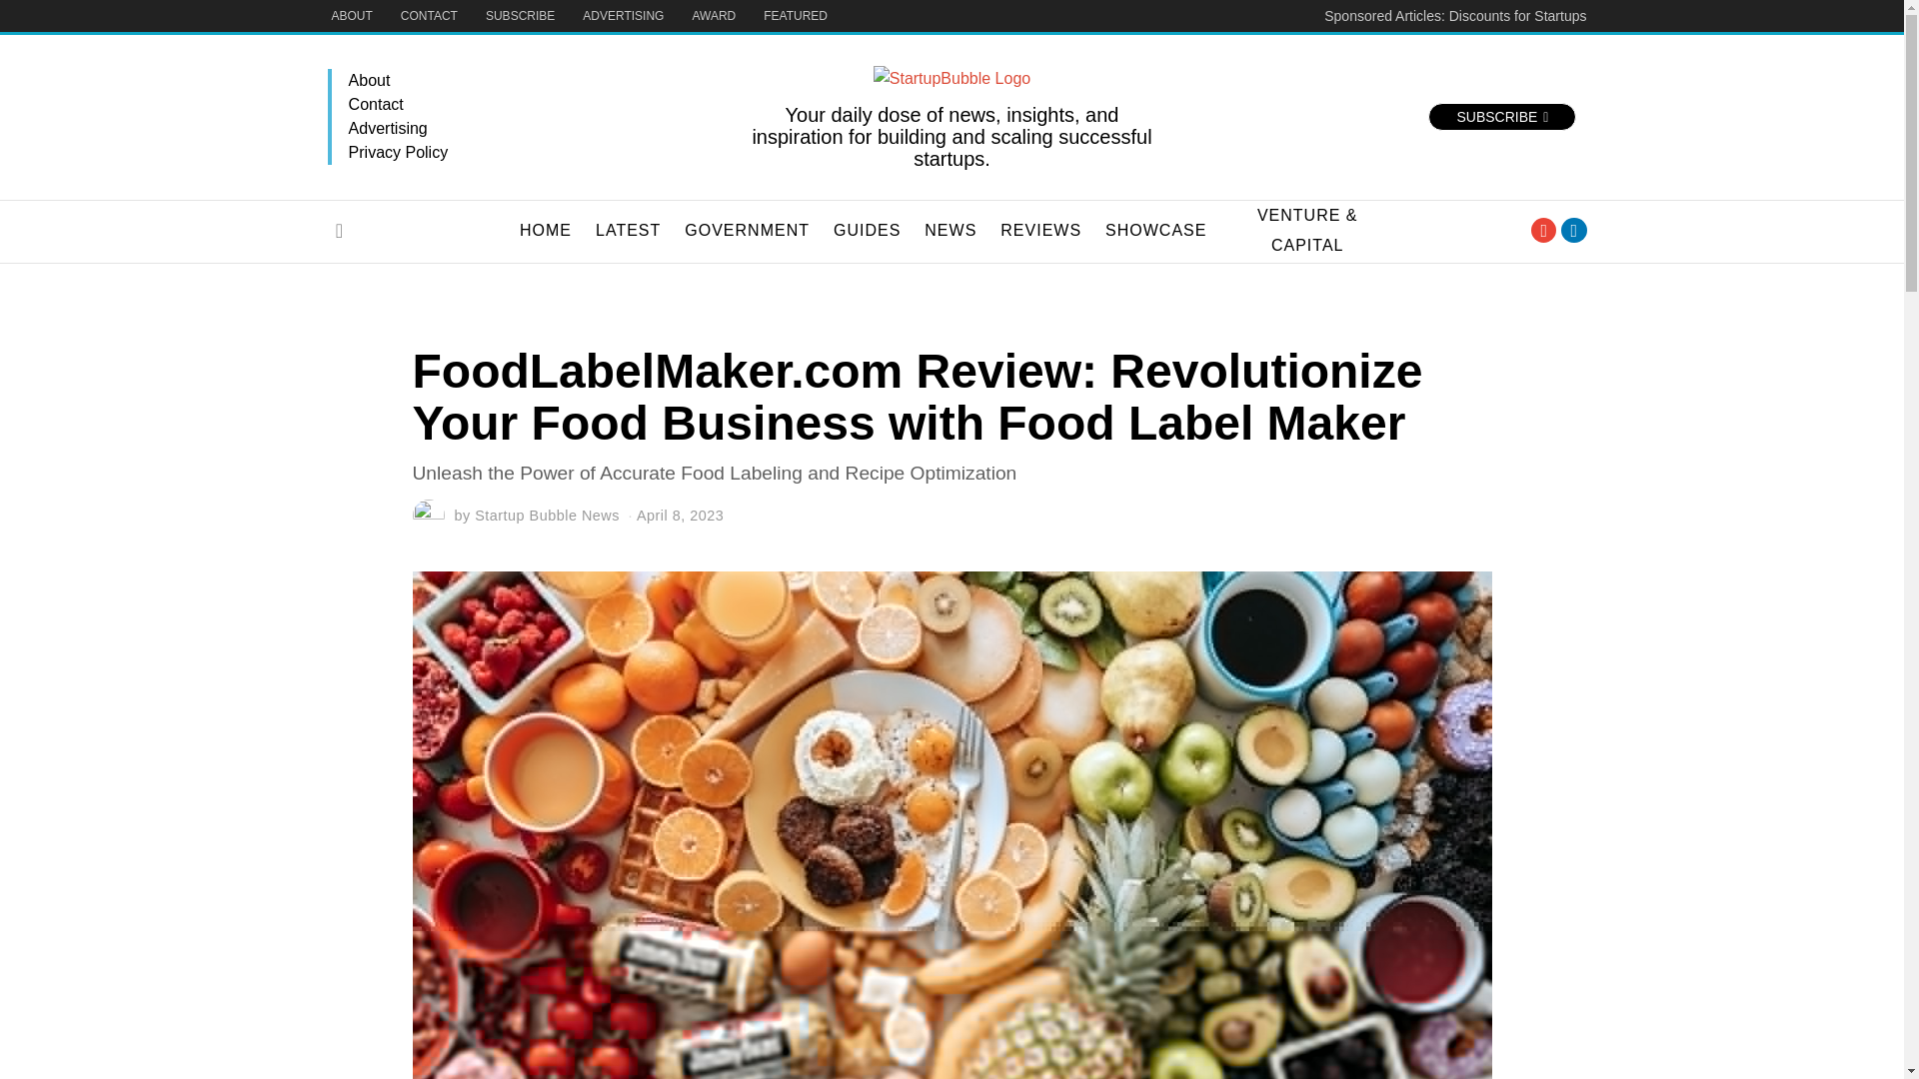  What do you see at coordinates (796, 16) in the screenshot?
I see `FEATURED` at bounding box center [796, 16].